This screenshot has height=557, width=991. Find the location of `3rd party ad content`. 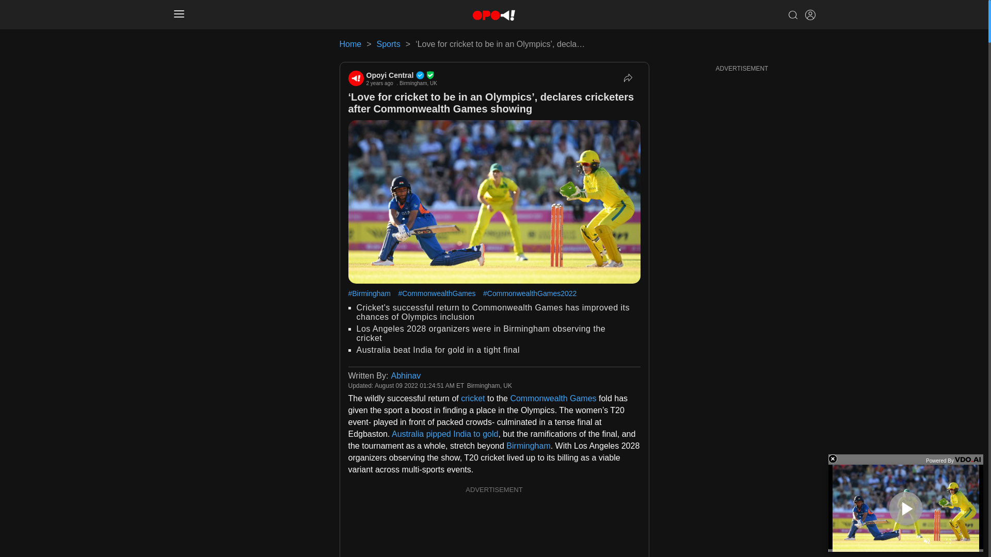

3rd party ad content is located at coordinates (494, 527).